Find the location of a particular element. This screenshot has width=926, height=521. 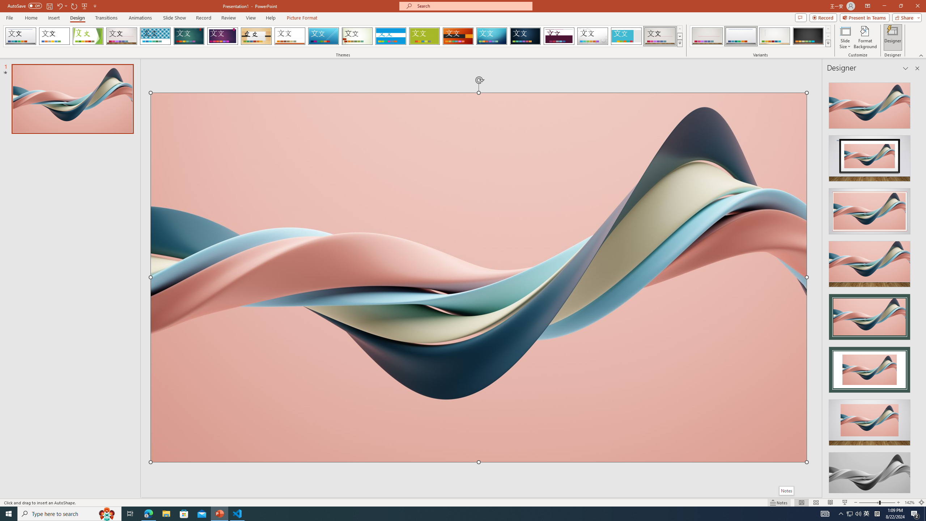

Gallery Variant 4 is located at coordinates (808, 36).